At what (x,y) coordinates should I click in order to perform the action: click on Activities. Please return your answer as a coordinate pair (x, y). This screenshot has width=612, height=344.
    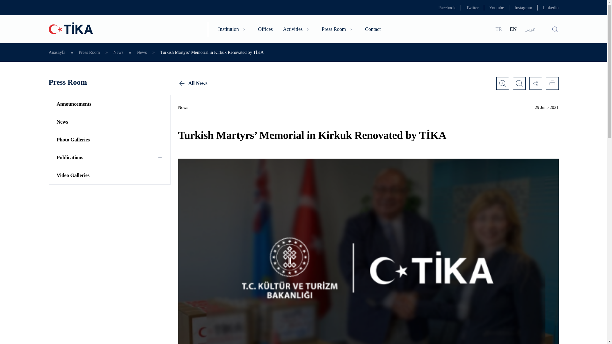
    Looking at the image, I should click on (109, 82).